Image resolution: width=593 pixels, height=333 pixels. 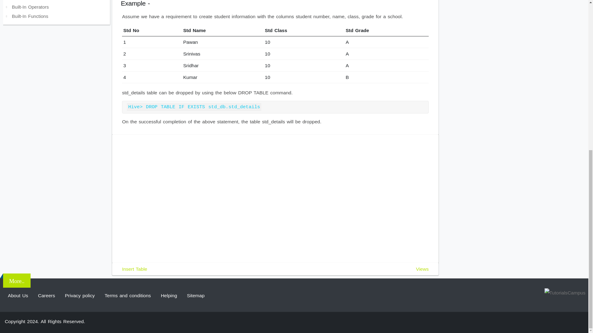 I want to click on Built-In Operators, so click(x=57, y=6).